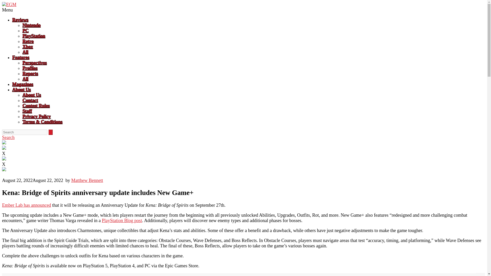  Describe the element at coordinates (26, 52) in the screenshot. I see `All` at that location.